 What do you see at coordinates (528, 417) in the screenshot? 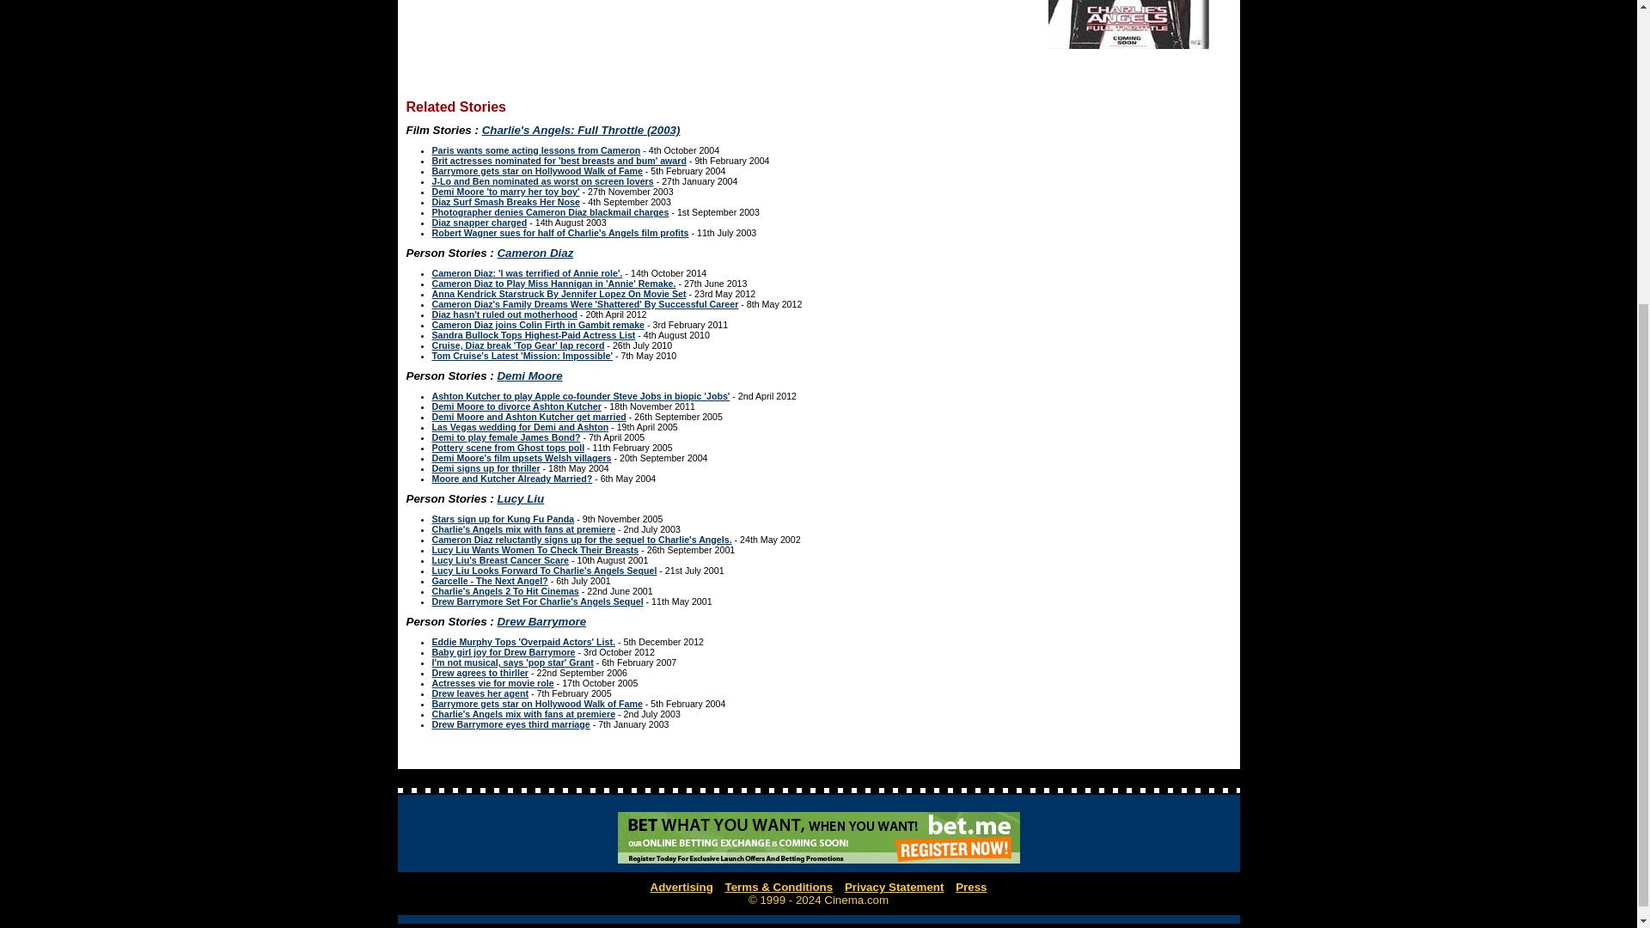
I see `Demi Moore and Ashton Kutcher get married` at bounding box center [528, 417].